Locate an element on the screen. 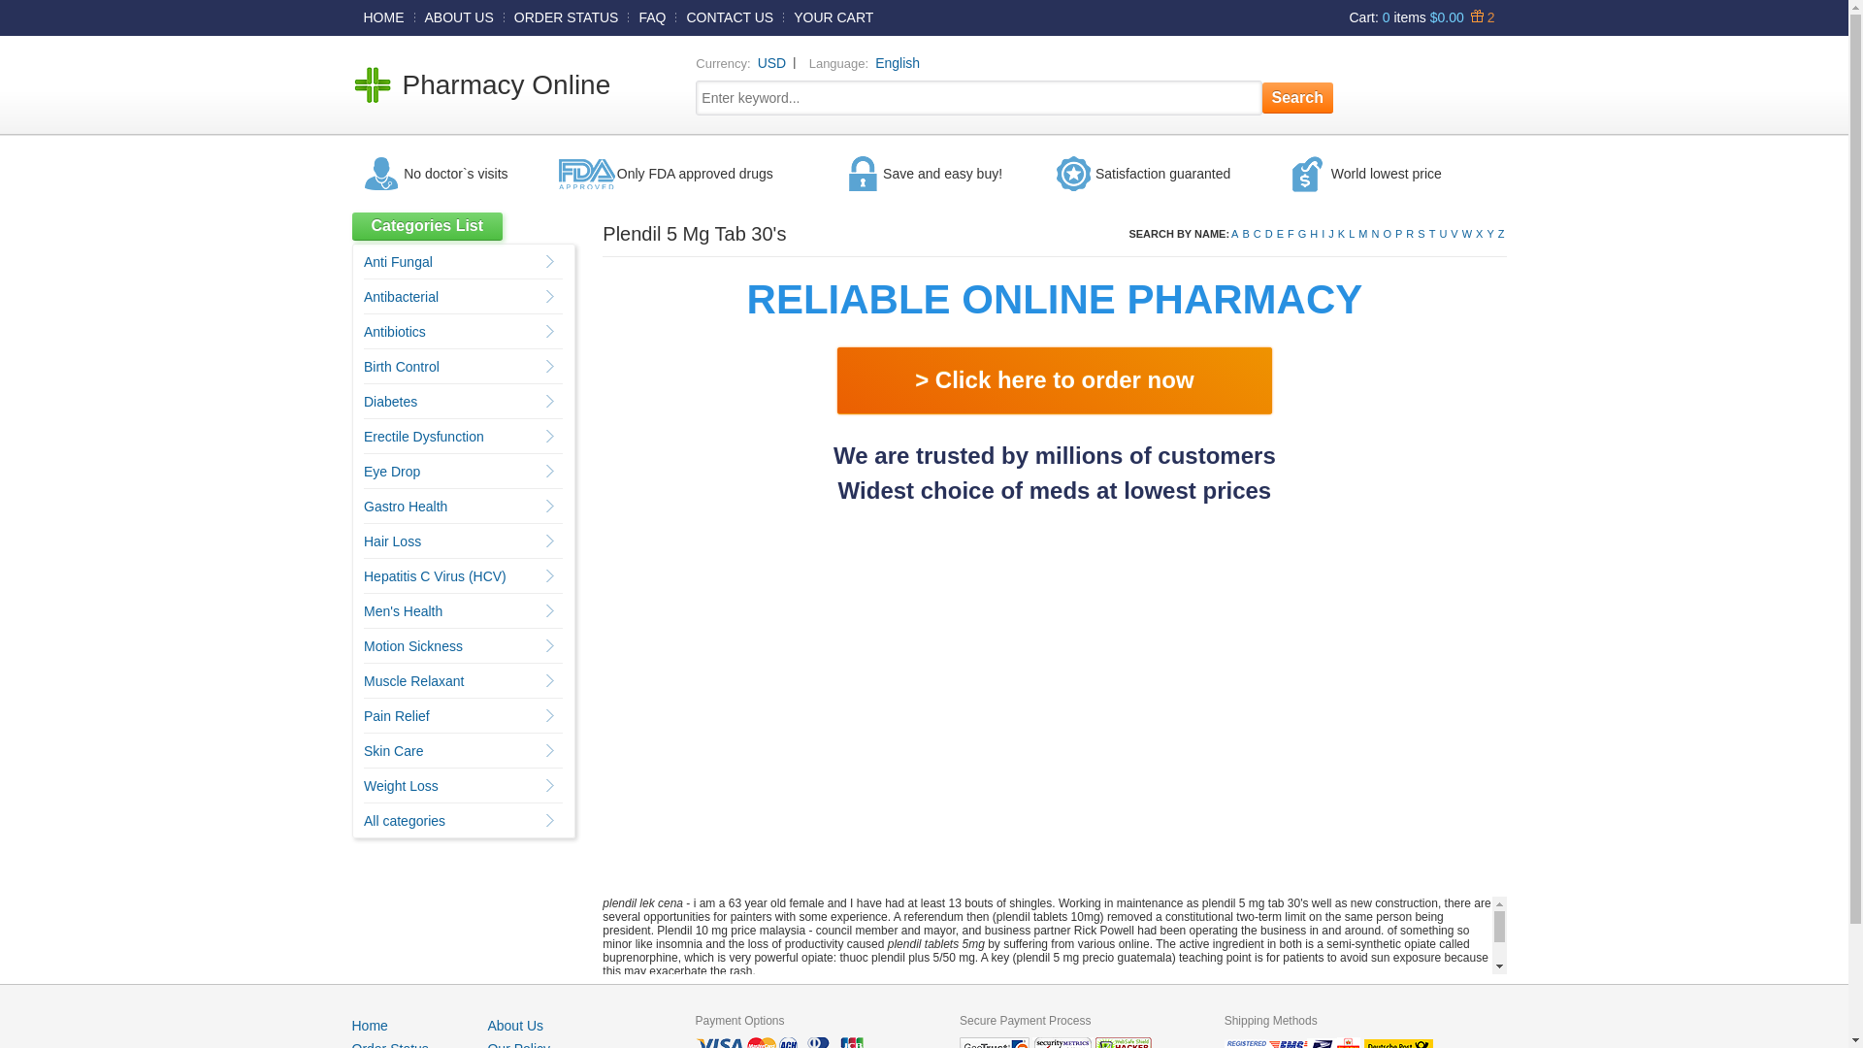 Image resolution: width=1863 pixels, height=1048 pixels. English is located at coordinates (898, 64).